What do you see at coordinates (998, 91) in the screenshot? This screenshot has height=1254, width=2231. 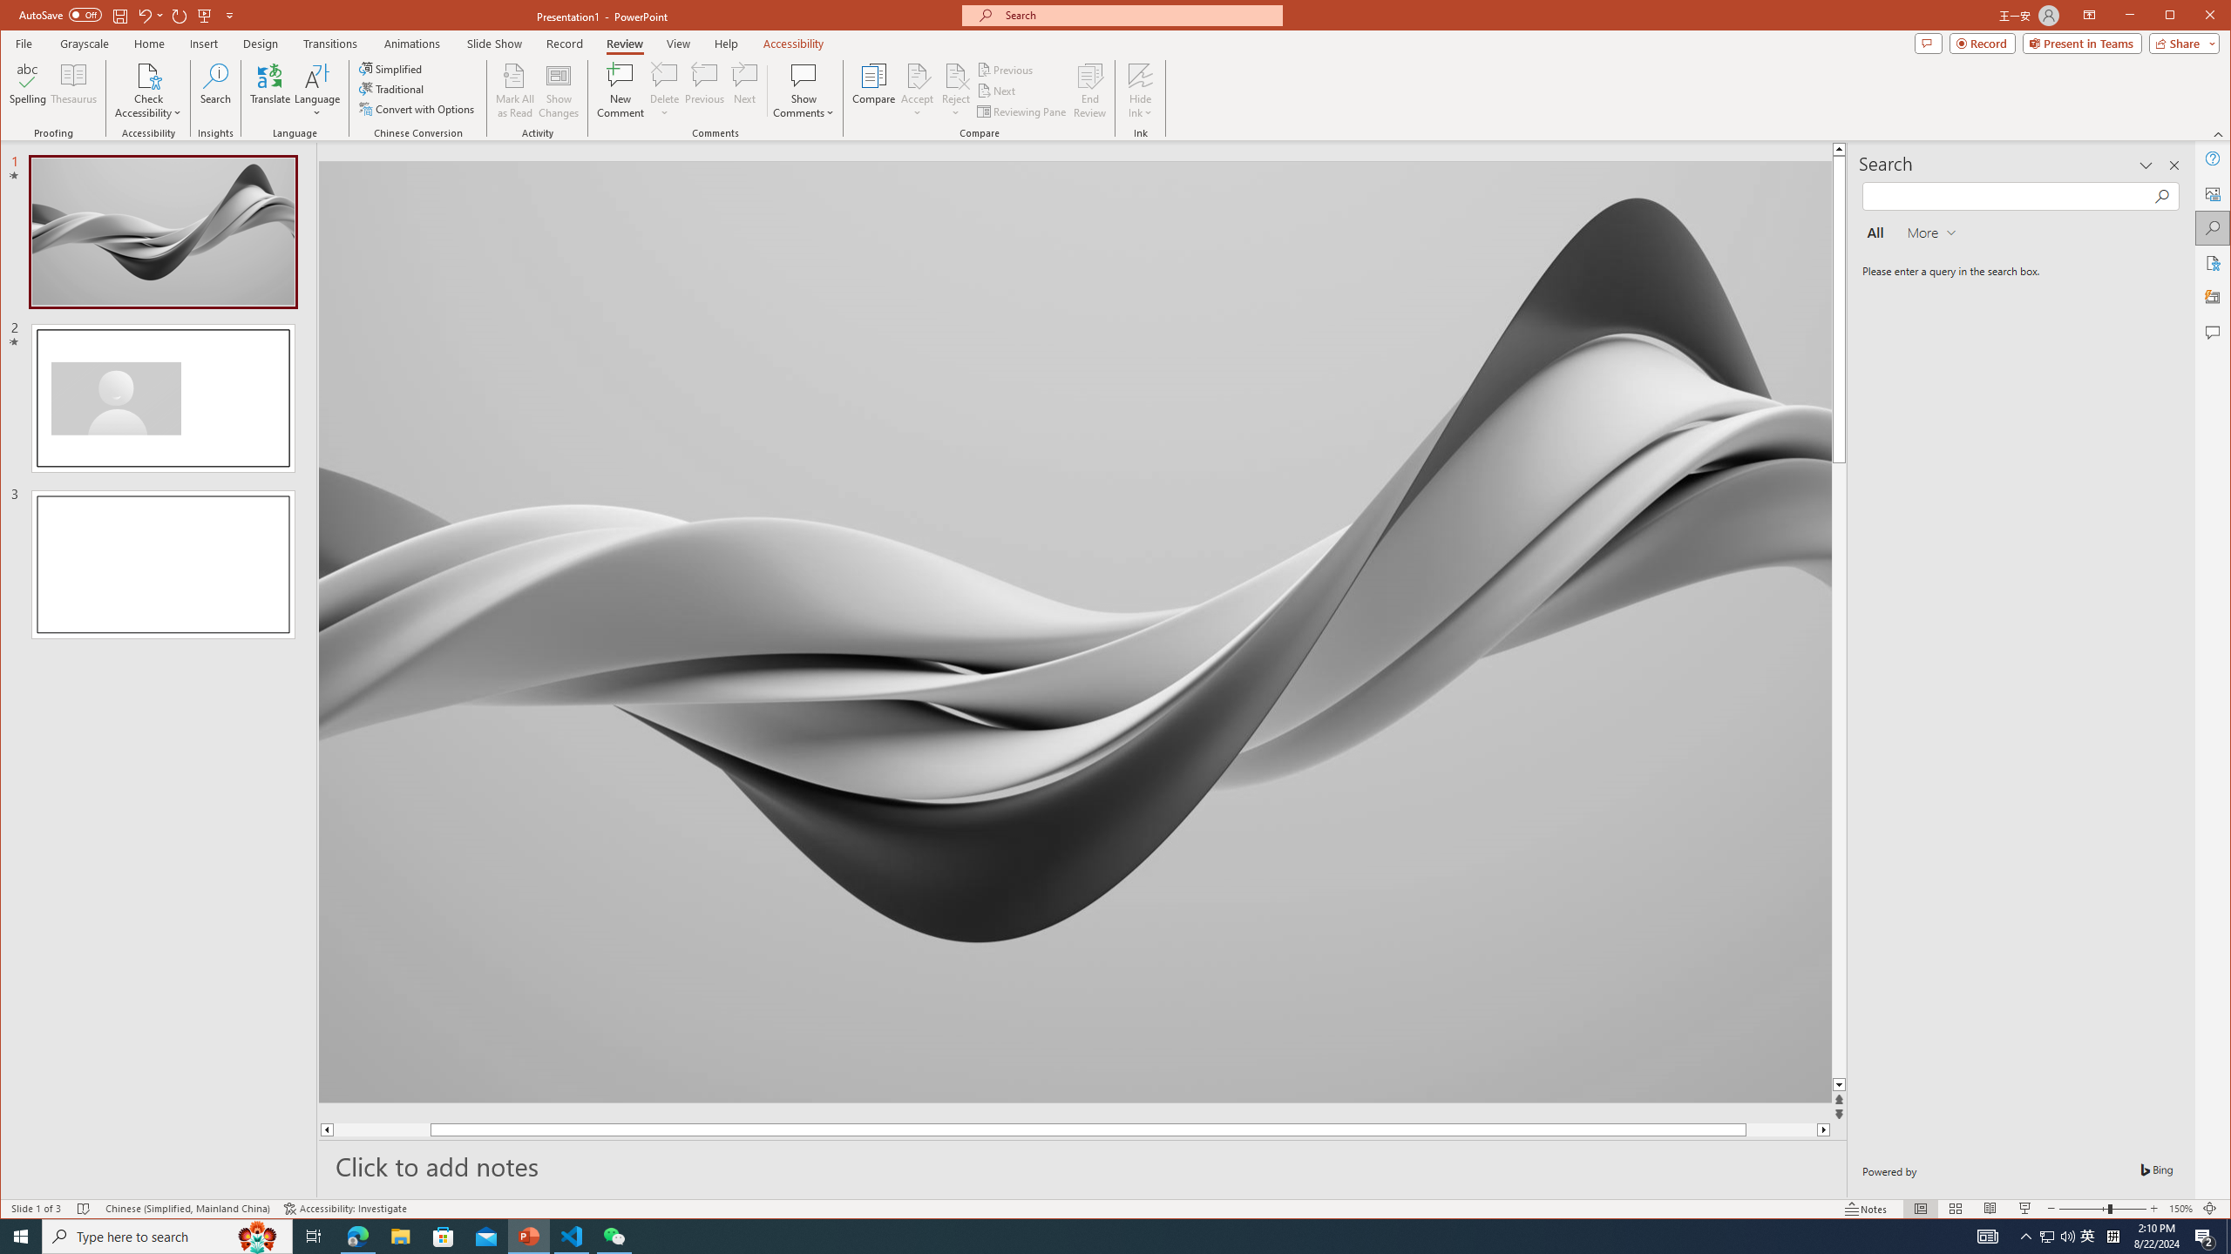 I see `Next` at bounding box center [998, 91].